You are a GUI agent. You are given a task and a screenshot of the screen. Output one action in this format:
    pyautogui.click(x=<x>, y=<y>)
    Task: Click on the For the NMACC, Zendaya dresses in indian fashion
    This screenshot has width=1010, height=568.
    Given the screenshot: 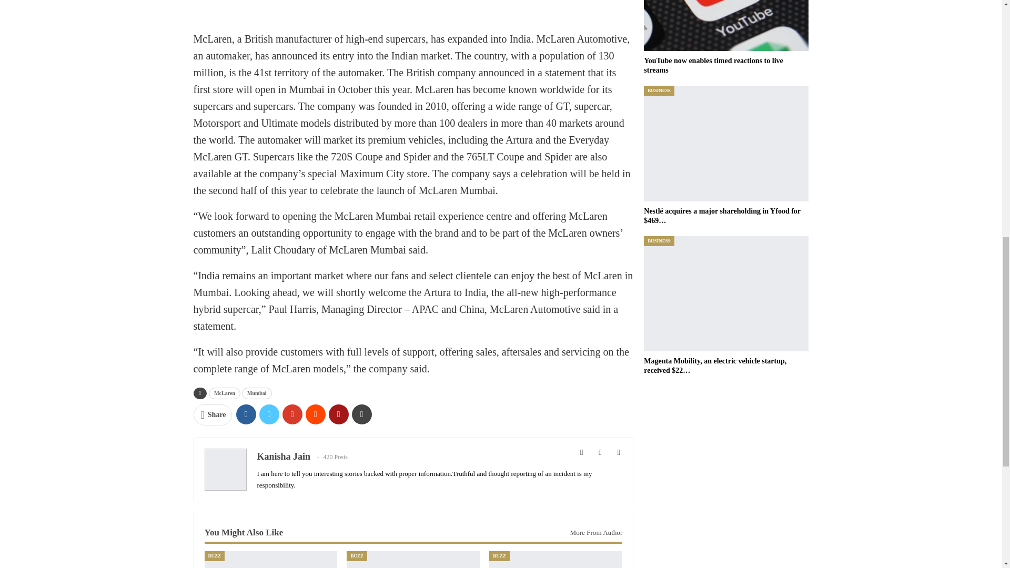 What is the action you would take?
    pyautogui.click(x=270, y=560)
    